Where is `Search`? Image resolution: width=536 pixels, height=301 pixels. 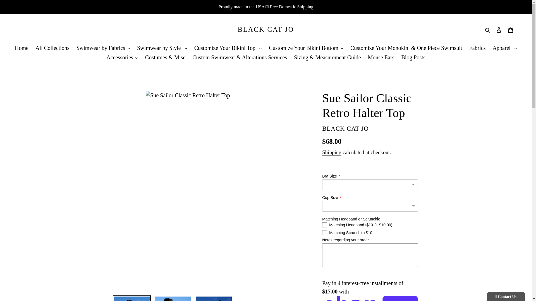 Search is located at coordinates (488, 30).